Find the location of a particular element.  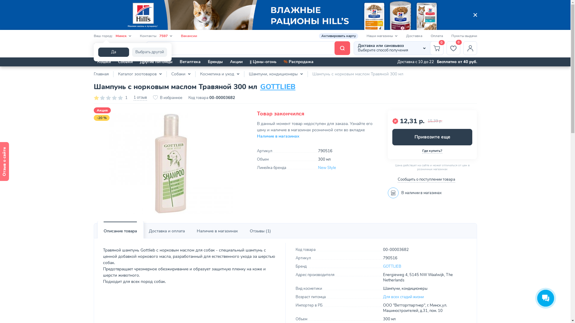

GOTTLIEB is located at coordinates (392, 266).